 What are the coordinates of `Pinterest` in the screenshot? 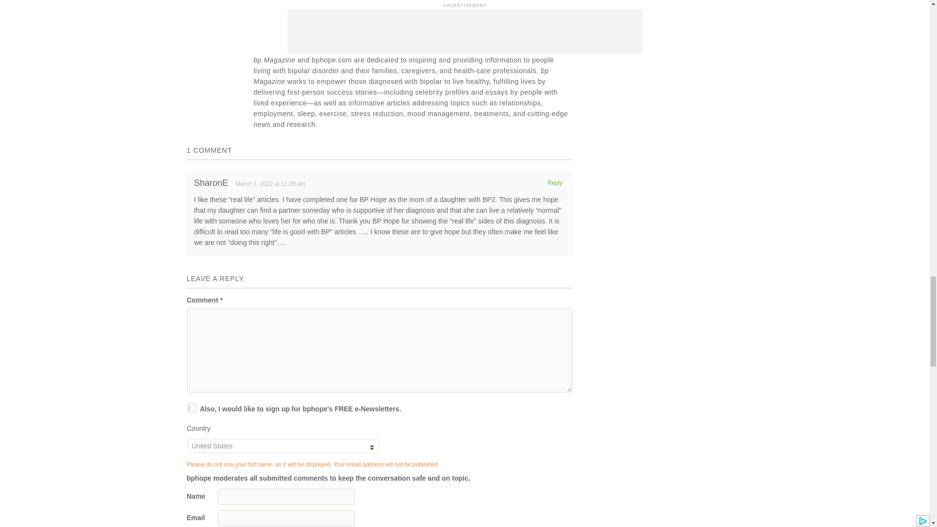 It's located at (201, 15).